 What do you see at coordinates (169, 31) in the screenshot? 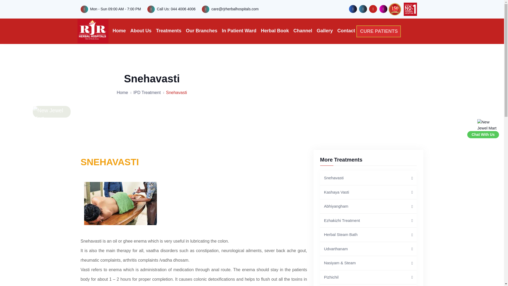
I see `Treatments` at bounding box center [169, 31].